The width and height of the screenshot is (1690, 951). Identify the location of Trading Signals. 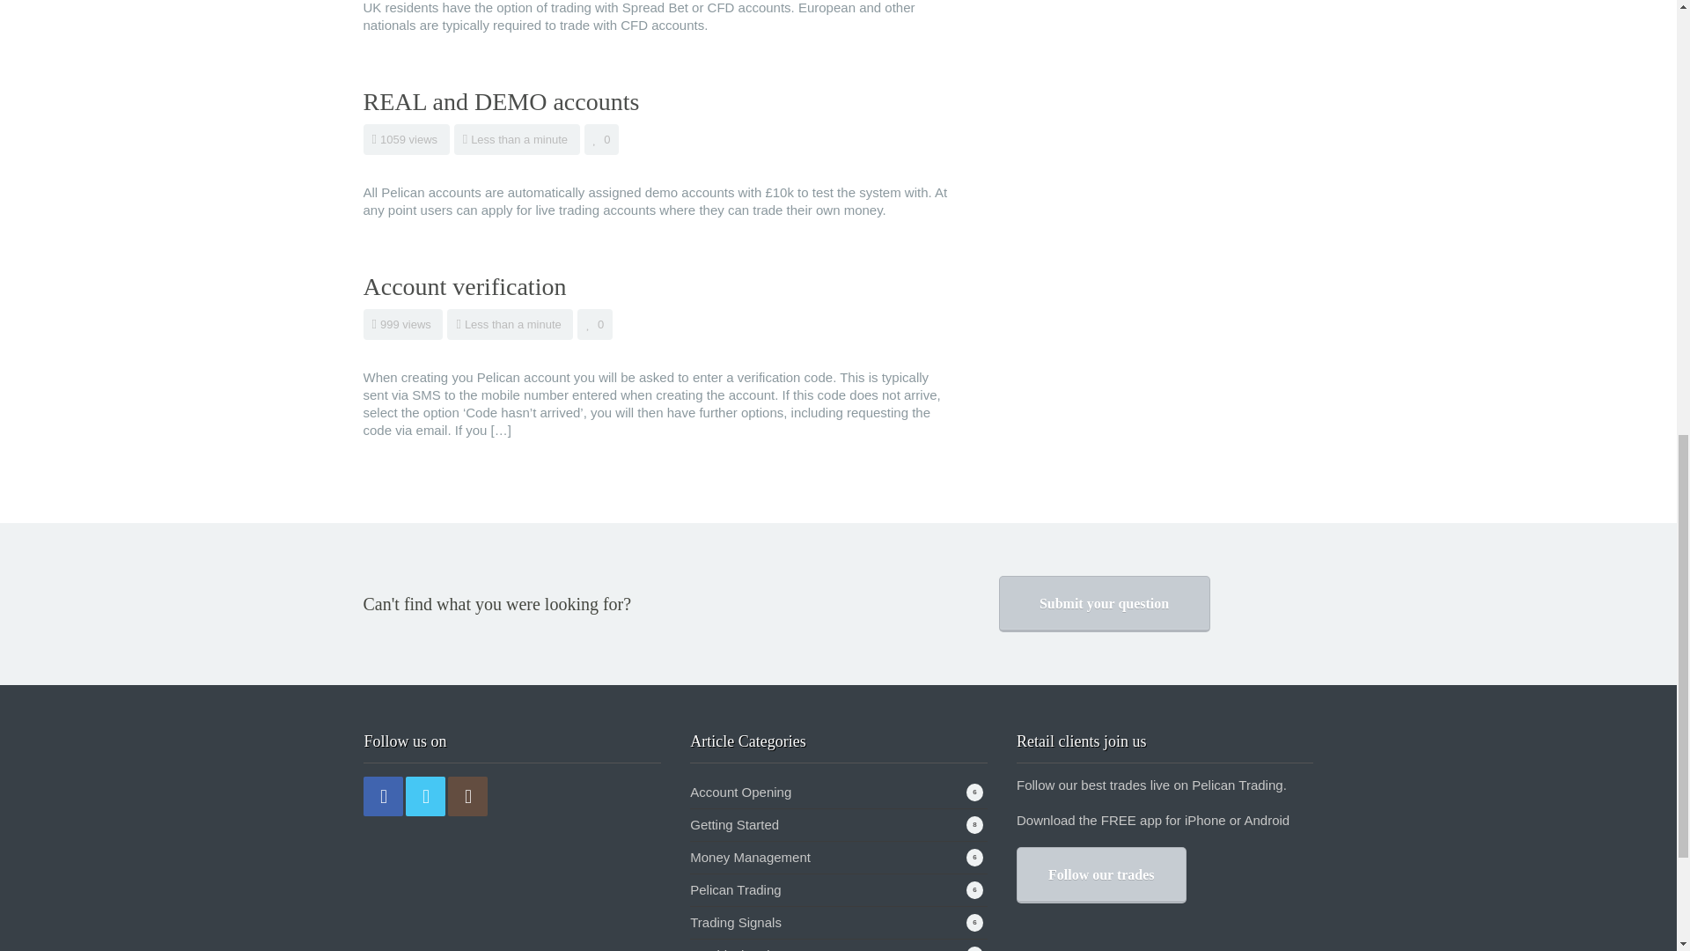
(735, 922).